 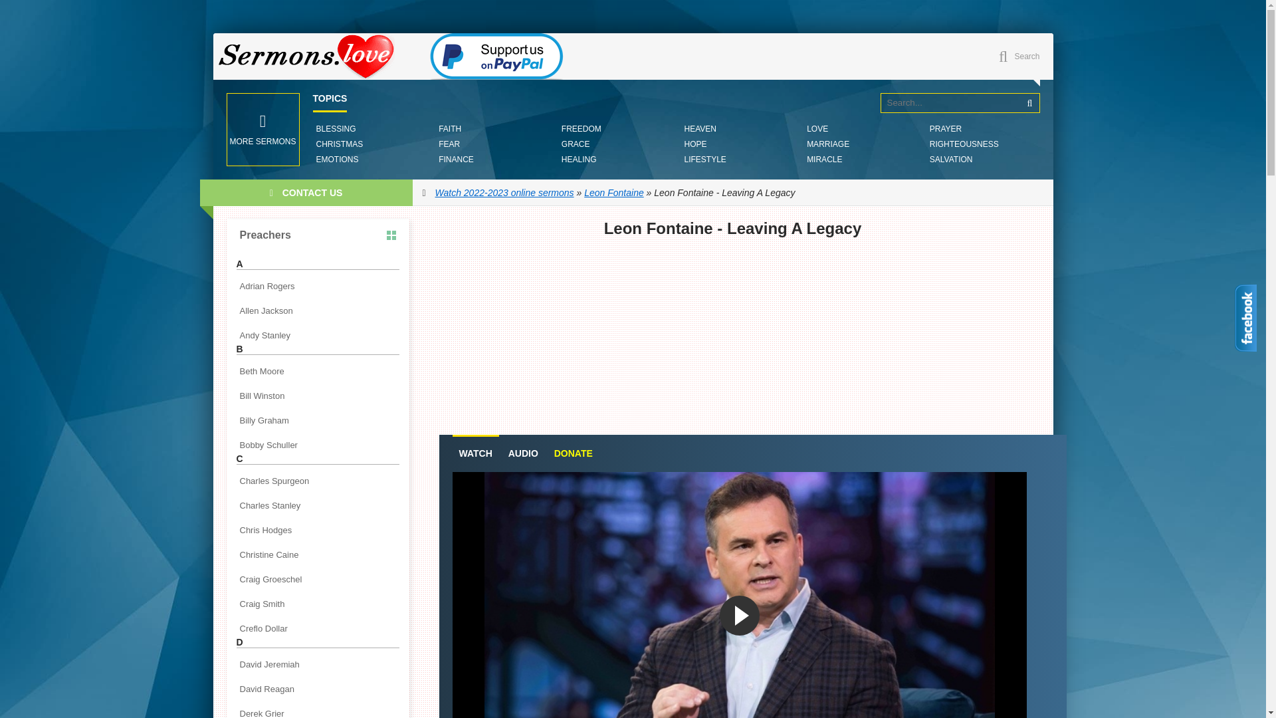 I want to click on Search, so click(x=1029, y=102).